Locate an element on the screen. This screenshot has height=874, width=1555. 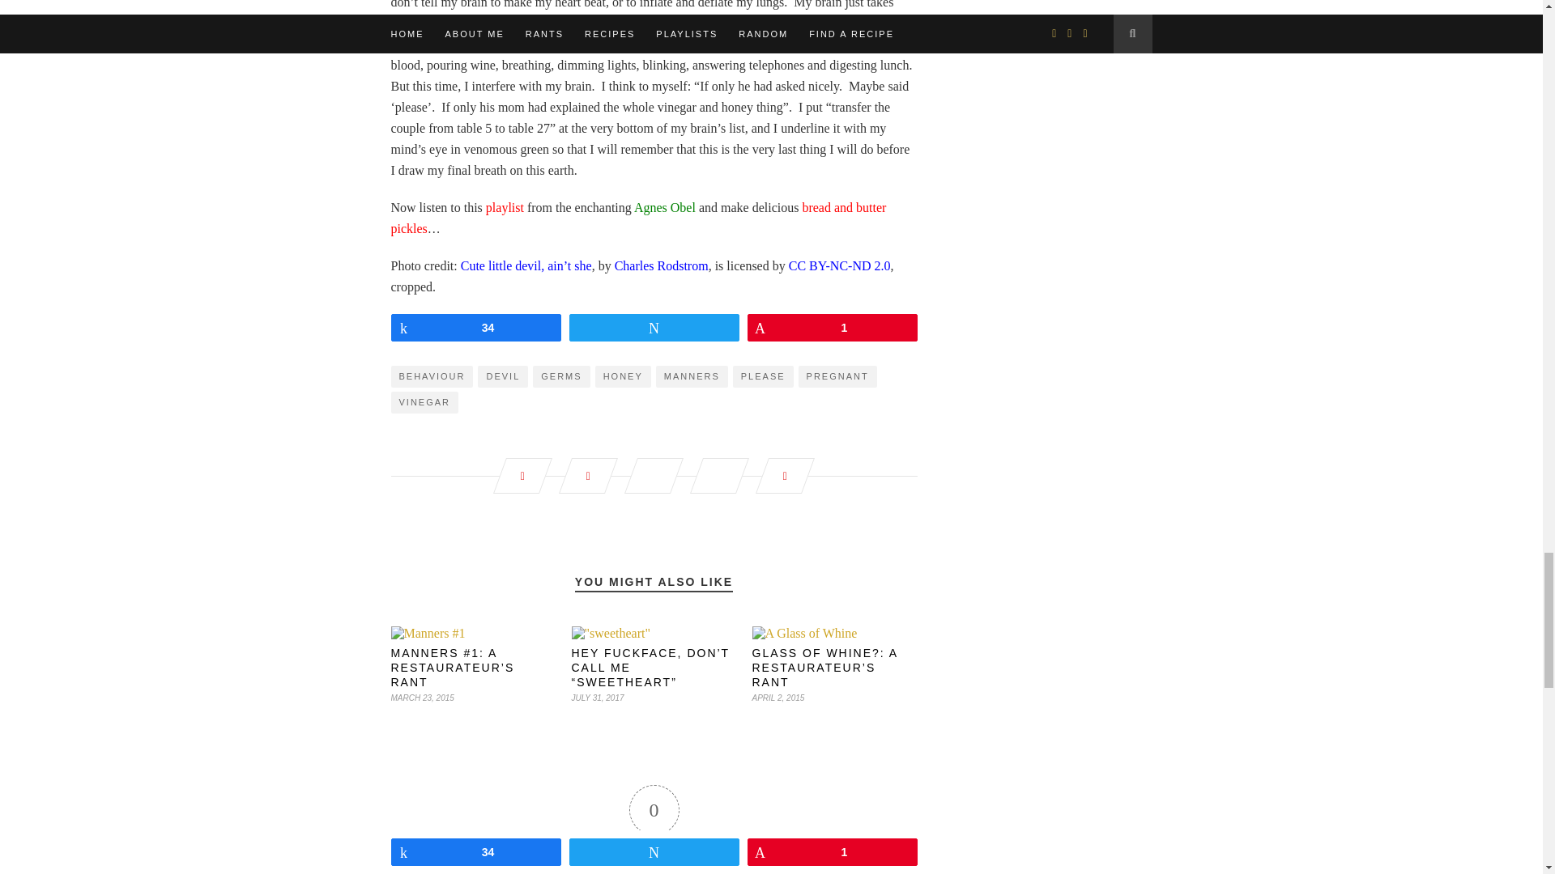
HONEY is located at coordinates (624, 377).